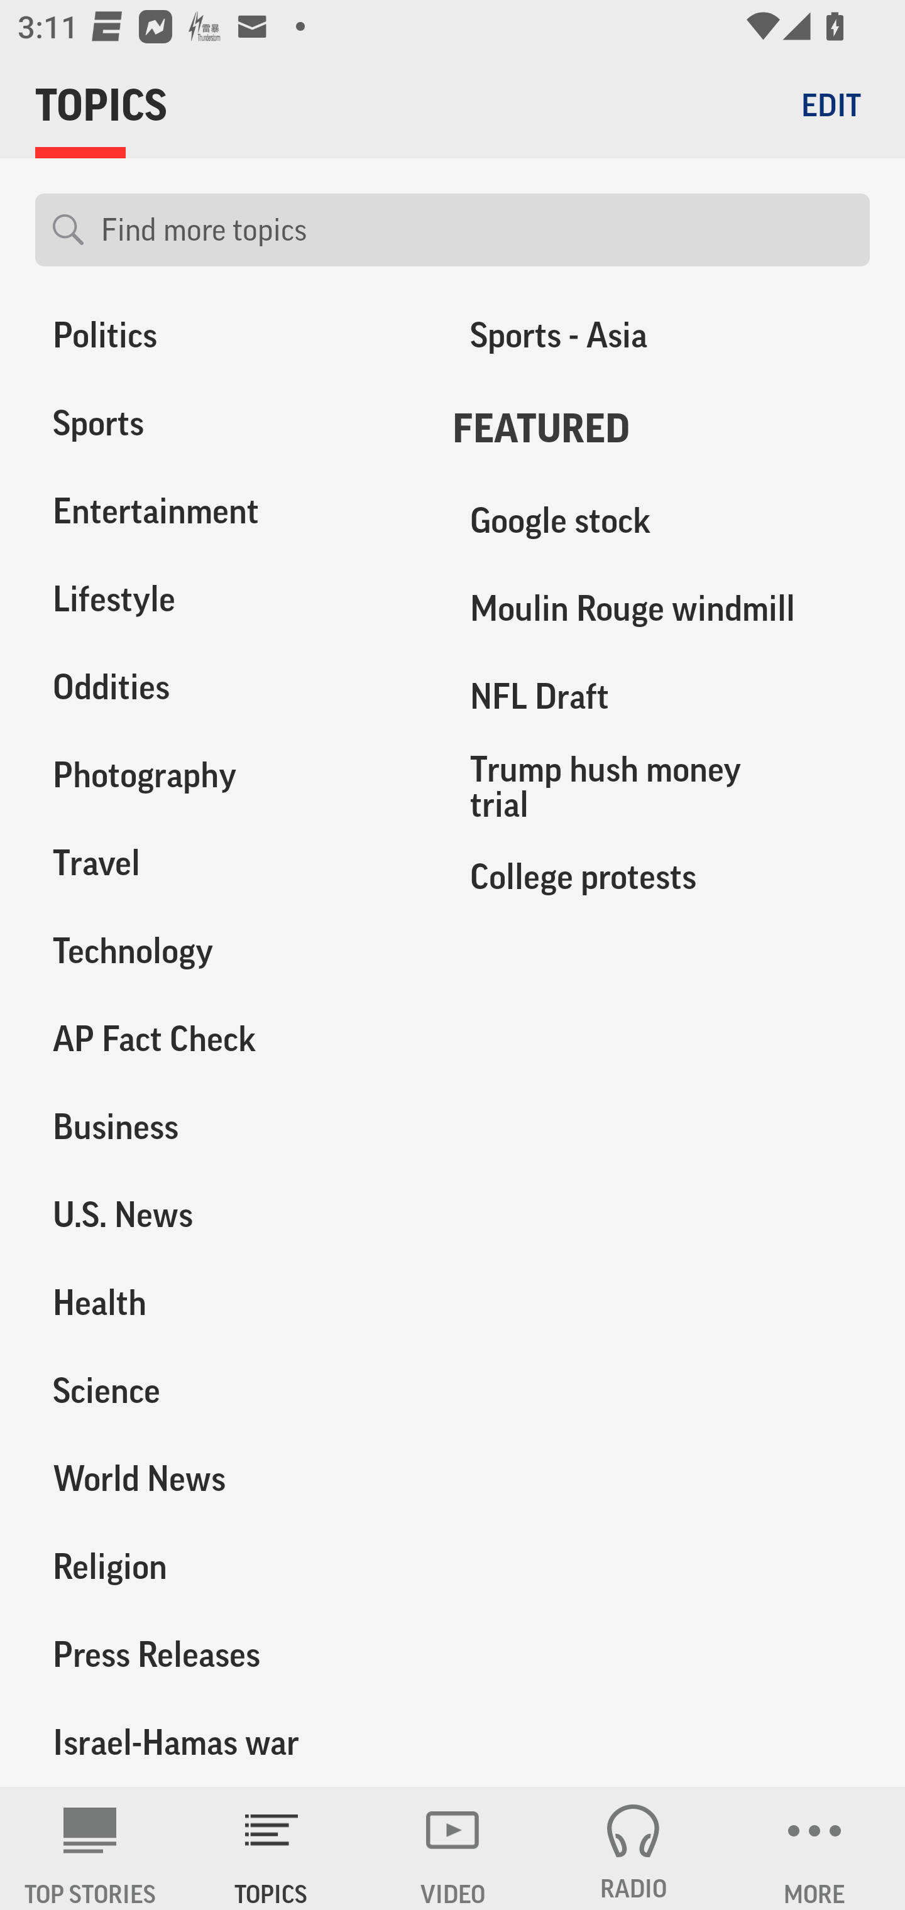 The height and width of the screenshot is (1910, 905). I want to click on U.S. News, so click(226, 1214).